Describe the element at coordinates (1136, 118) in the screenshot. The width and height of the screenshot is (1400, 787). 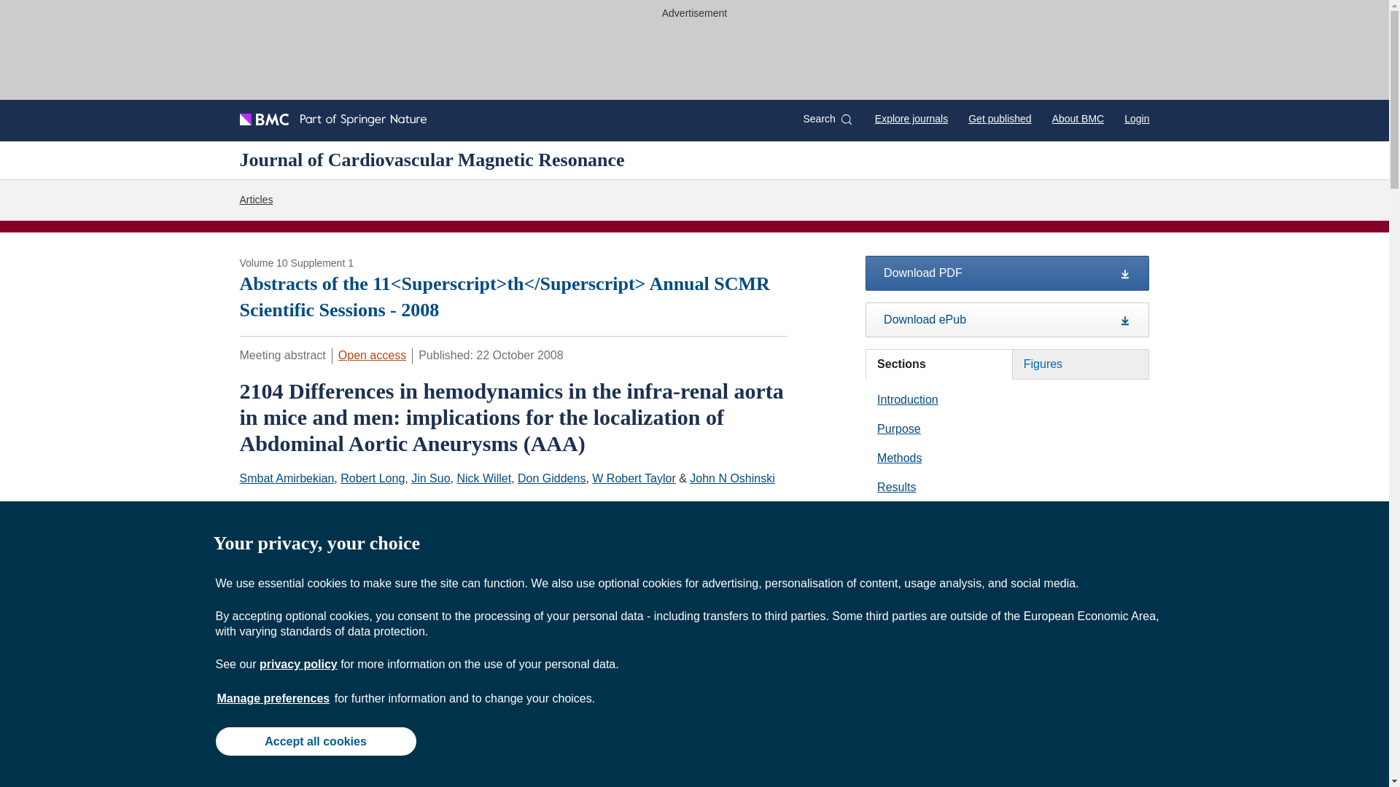
I see `Login` at that location.